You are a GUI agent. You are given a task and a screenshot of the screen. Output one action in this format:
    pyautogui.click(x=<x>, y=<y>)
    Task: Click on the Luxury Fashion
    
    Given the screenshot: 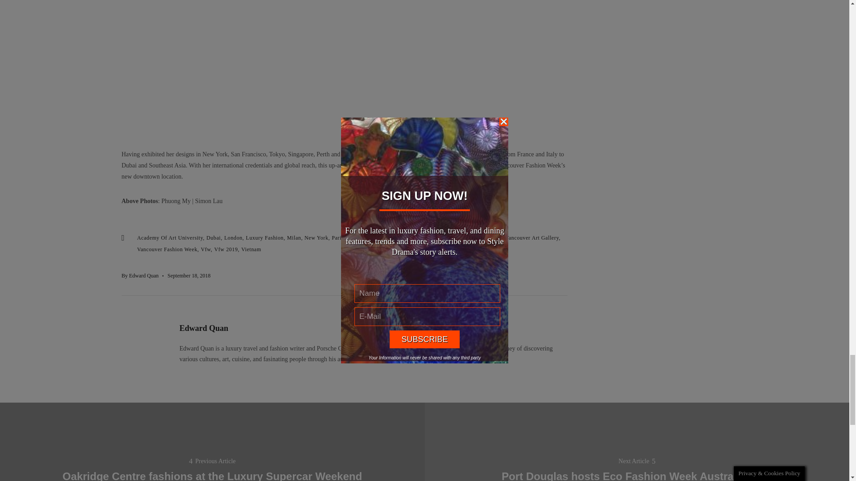 What is the action you would take?
    pyautogui.click(x=265, y=238)
    